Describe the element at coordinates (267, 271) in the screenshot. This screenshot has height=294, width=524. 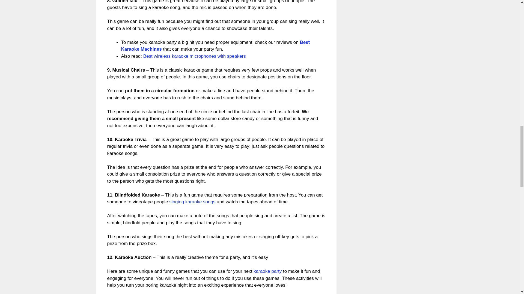
I see `karaoke party` at that location.